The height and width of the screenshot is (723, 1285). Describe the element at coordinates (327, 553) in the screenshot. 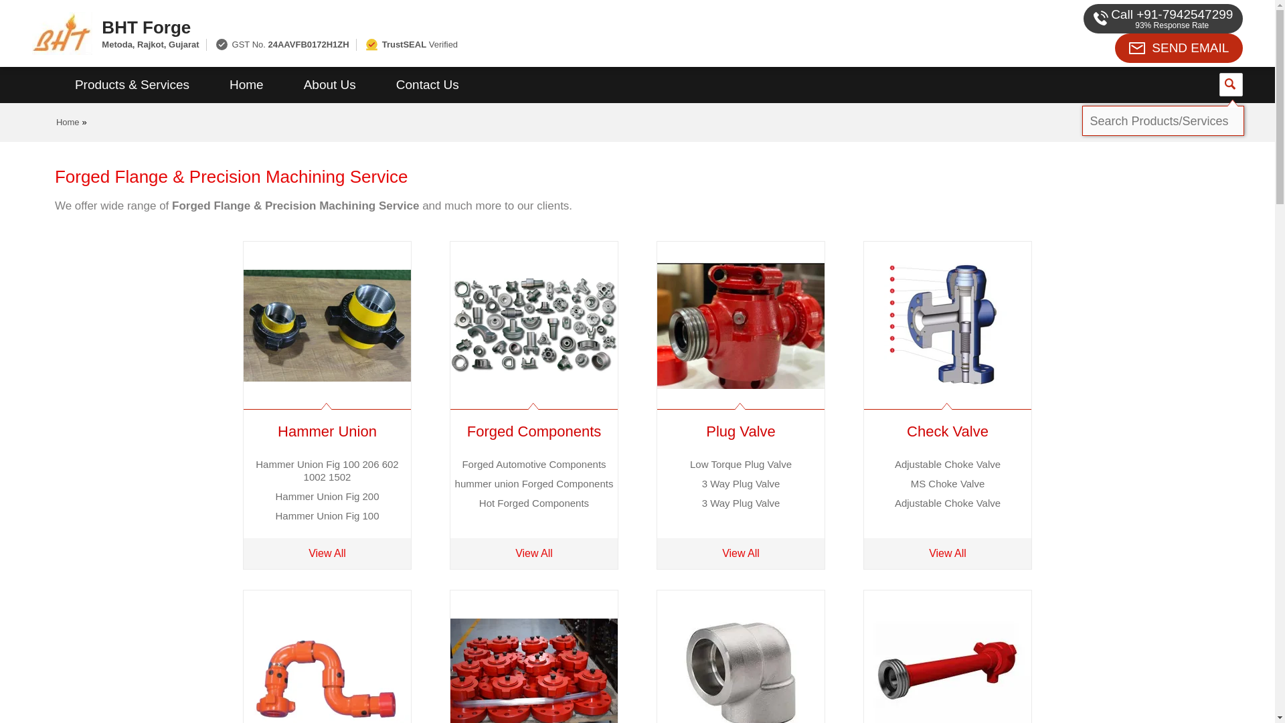

I see `View All` at that location.